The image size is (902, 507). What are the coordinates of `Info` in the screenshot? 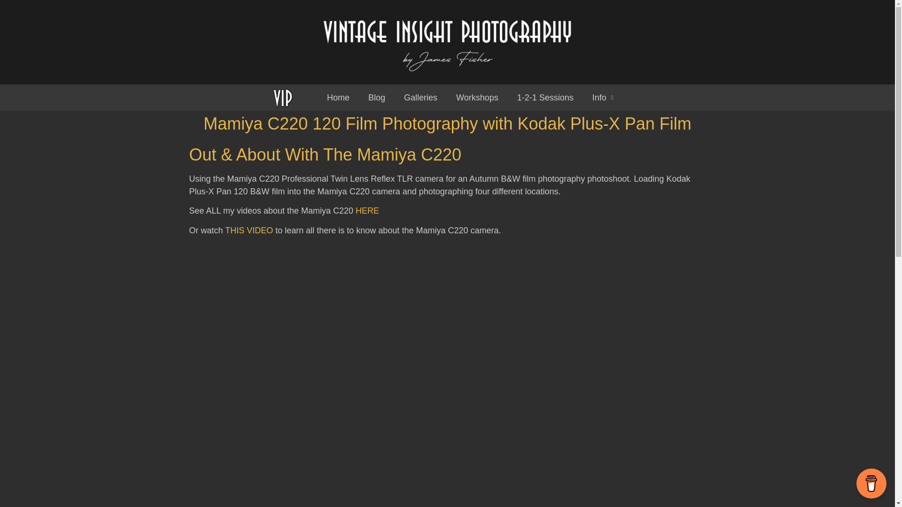 It's located at (603, 98).